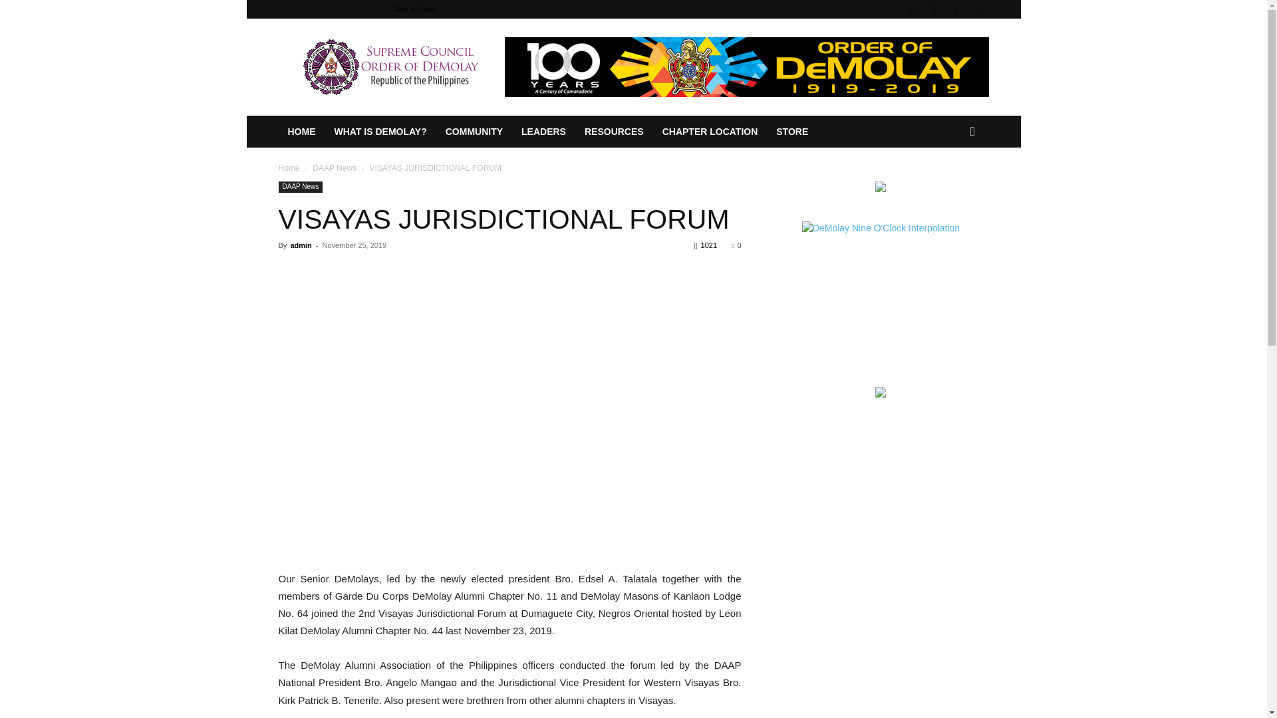  Describe the element at coordinates (978, 9) in the screenshot. I see `Youtube` at that location.